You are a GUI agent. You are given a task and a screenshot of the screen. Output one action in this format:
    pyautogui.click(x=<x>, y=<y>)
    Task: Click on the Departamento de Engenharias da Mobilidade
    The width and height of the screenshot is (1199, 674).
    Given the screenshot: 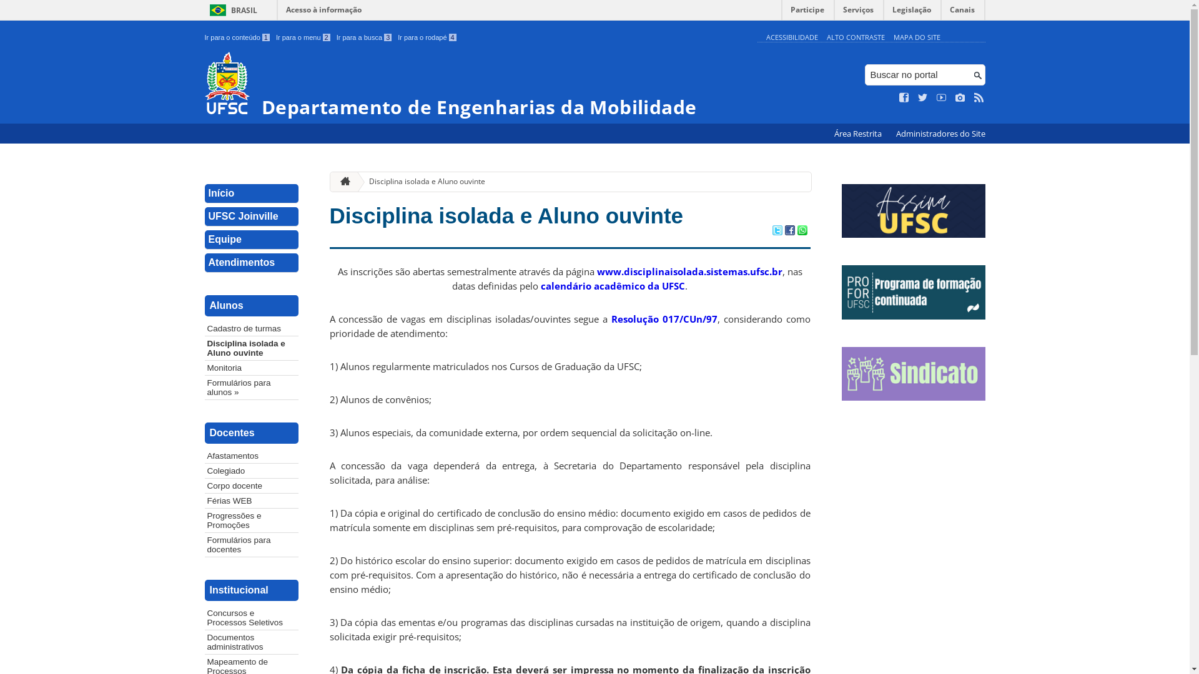 What is the action you would take?
    pyautogui.click(x=478, y=85)
    